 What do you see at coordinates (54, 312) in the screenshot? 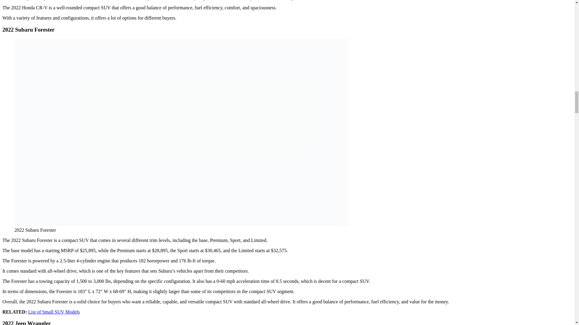
I see `List of Small SUV Models` at bounding box center [54, 312].